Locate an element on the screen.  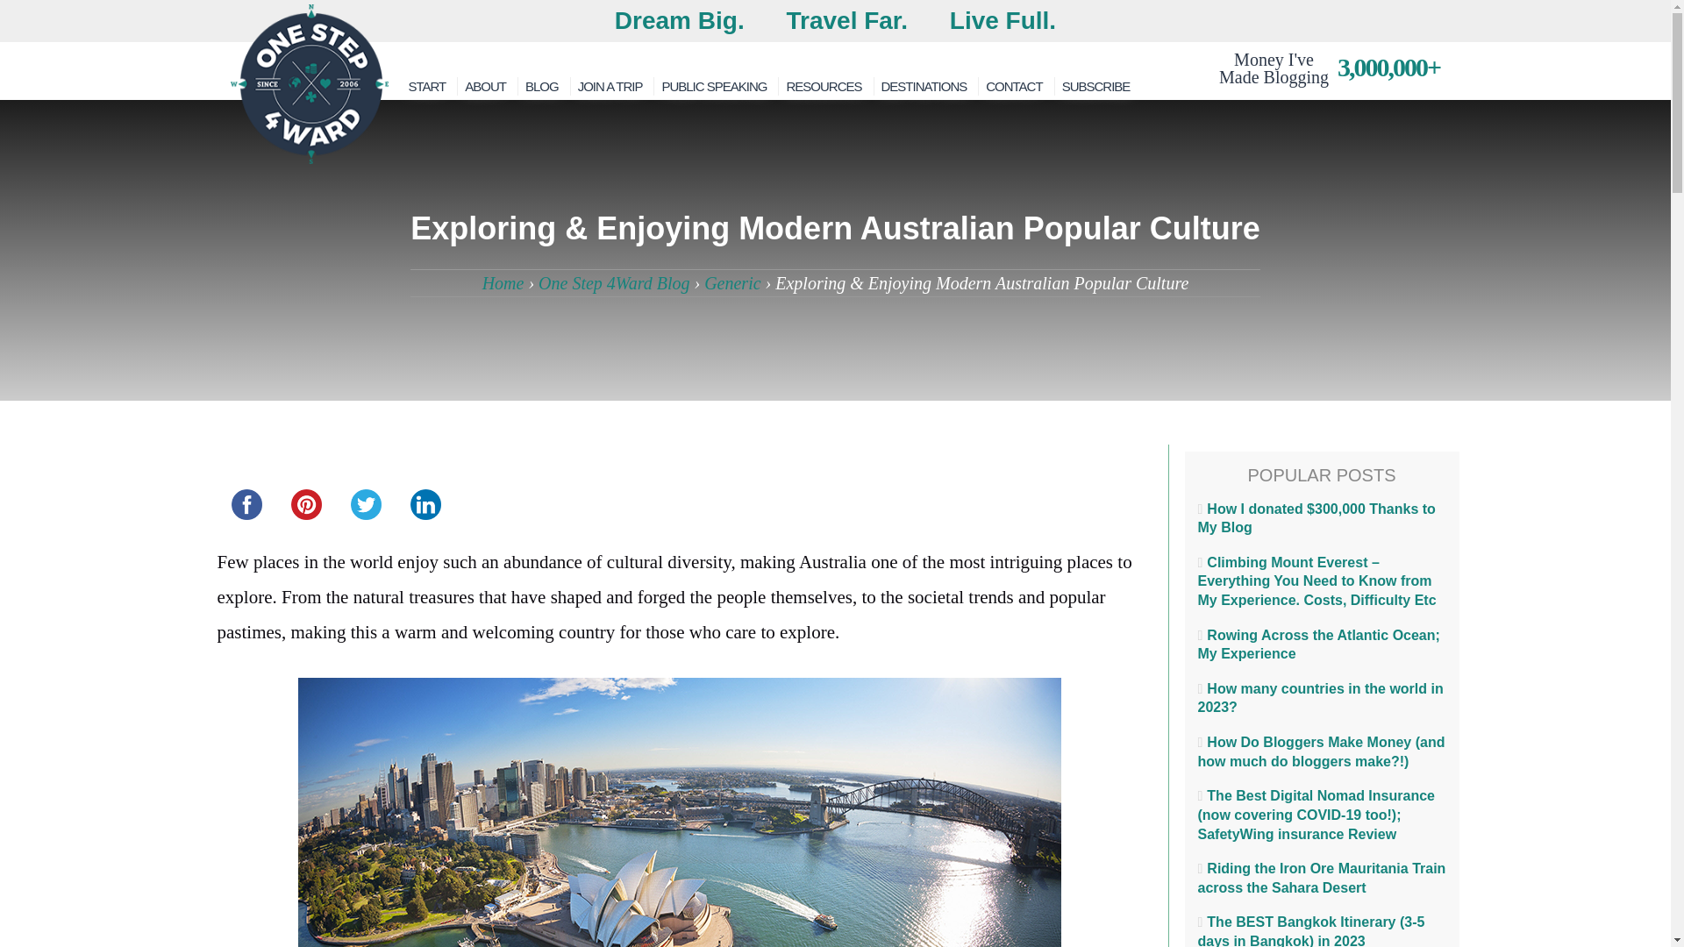
facebook is located at coordinates (246, 504).